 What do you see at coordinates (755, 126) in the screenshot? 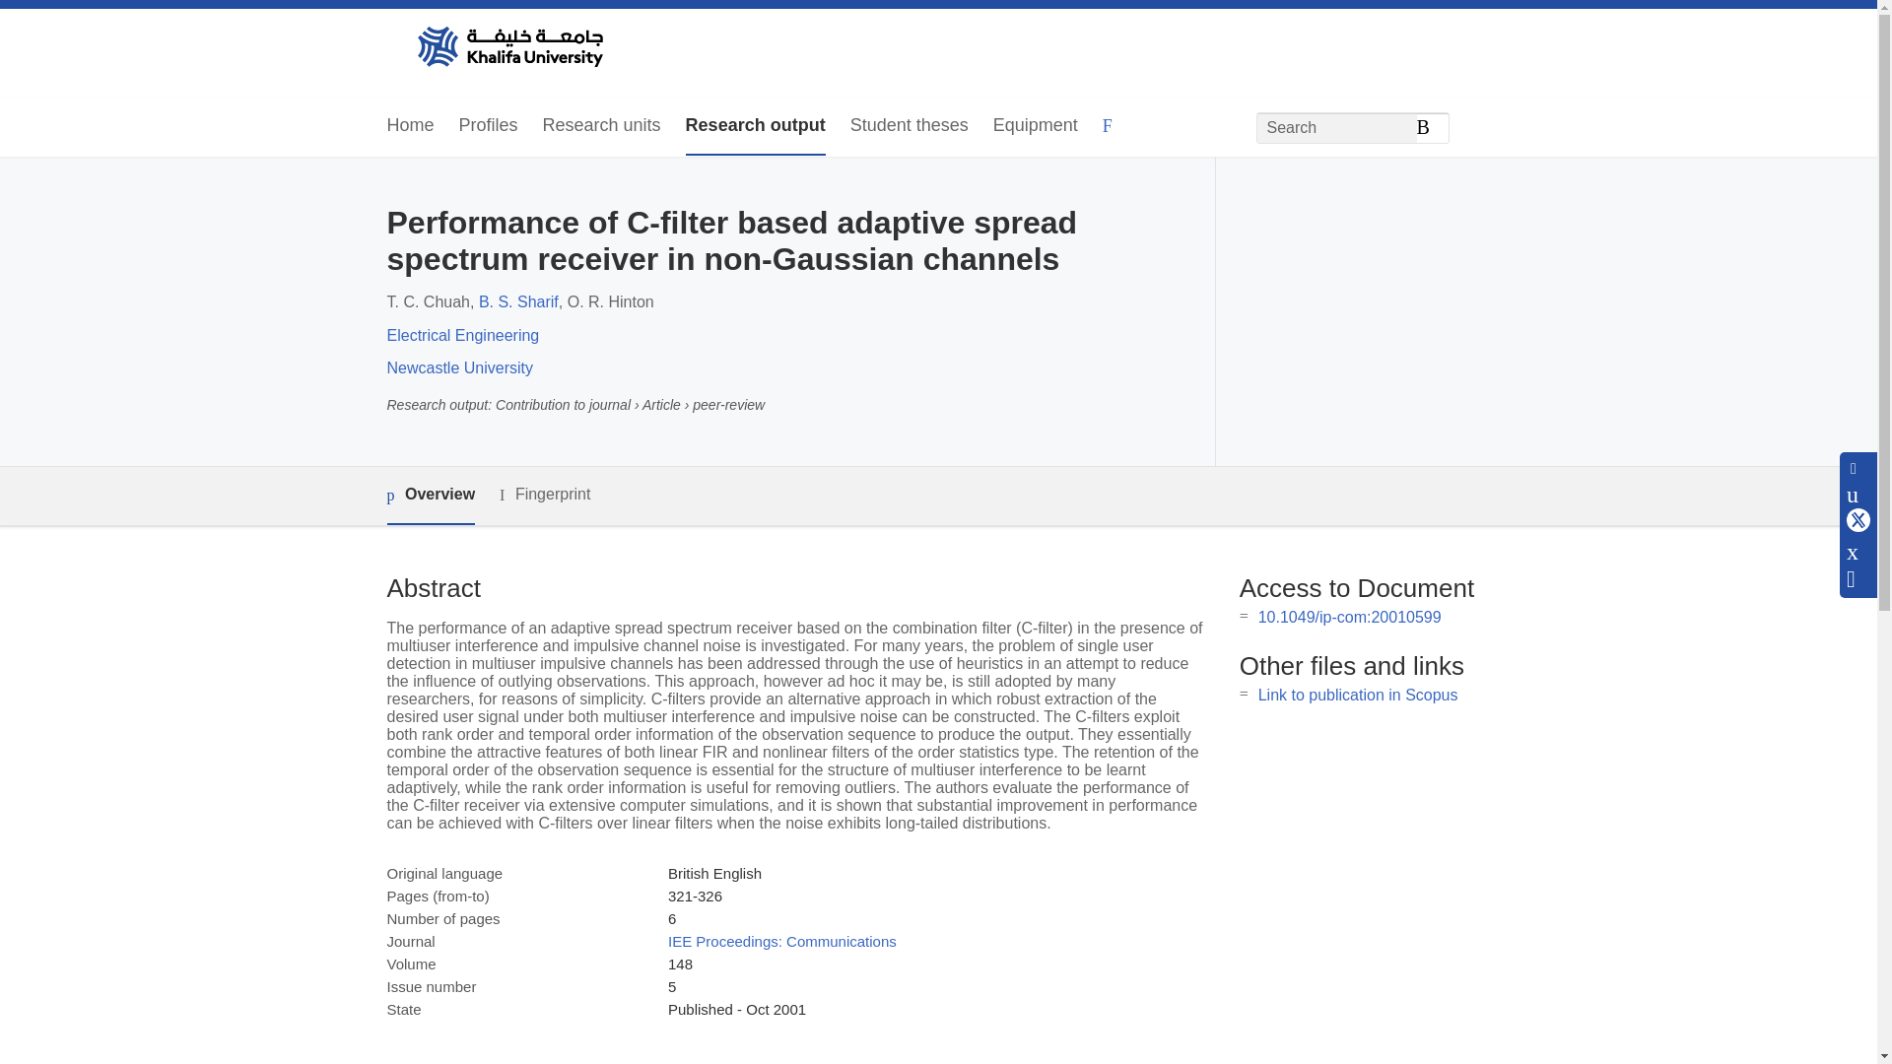
I see `Research output` at bounding box center [755, 126].